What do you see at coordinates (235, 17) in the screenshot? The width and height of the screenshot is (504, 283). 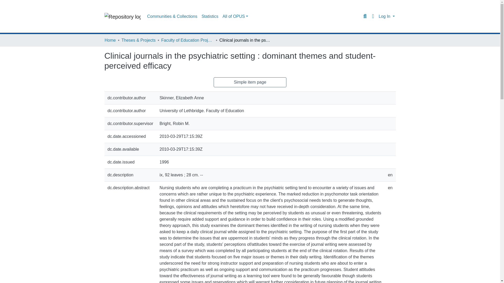 I see `All of OPUS` at bounding box center [235, 17].